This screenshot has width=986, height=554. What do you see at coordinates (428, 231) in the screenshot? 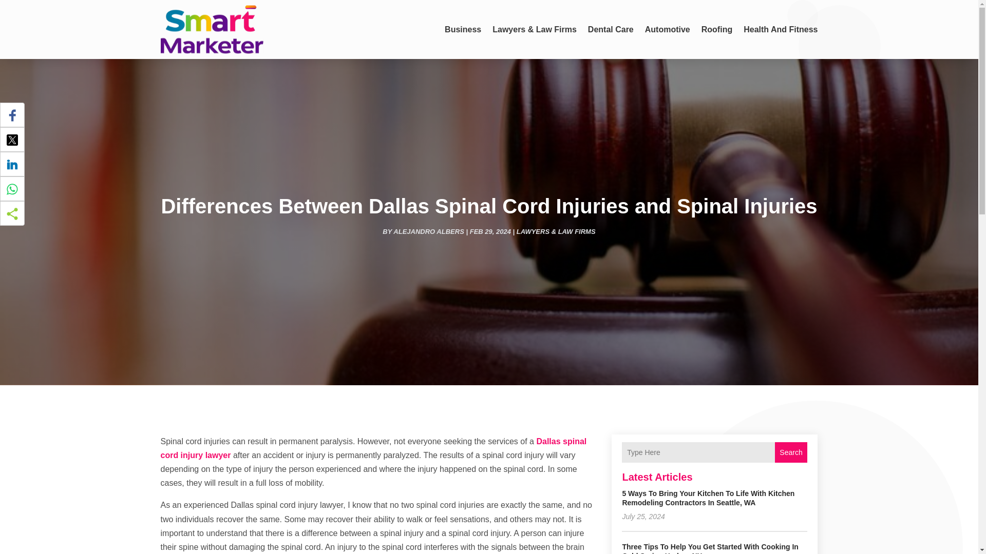
I see `ALEJANDRO ALBERS` at bounding box center [428, 231].